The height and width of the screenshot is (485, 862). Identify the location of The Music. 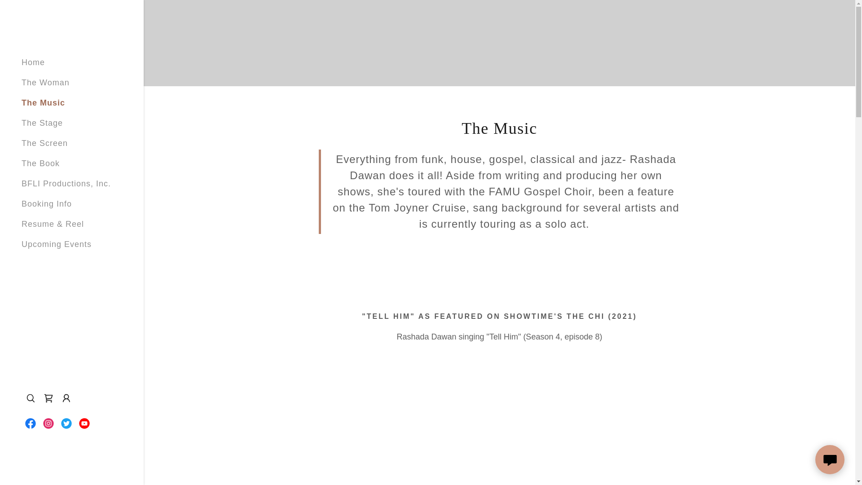
(43, 102).